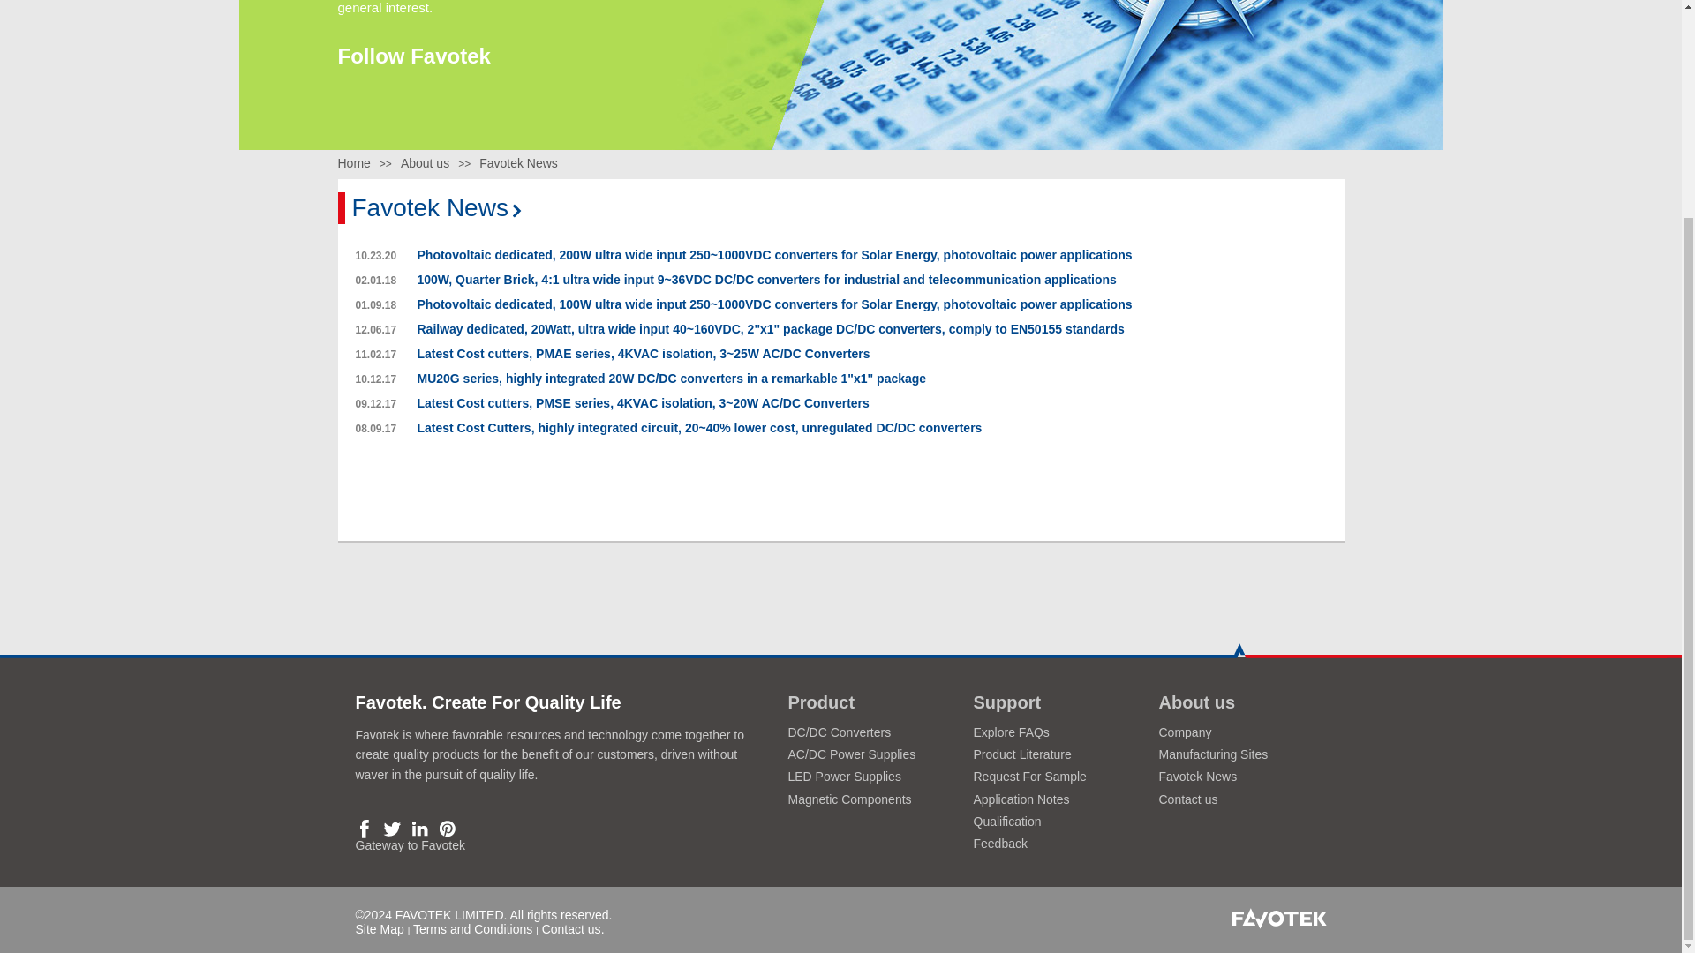 Image resolution: width=1695 pixels, height=953 pixels. What do you see at coordinates (472, 928) in the screenshot?
I see `Terms and Conditions` at bounding box center [472, 928].